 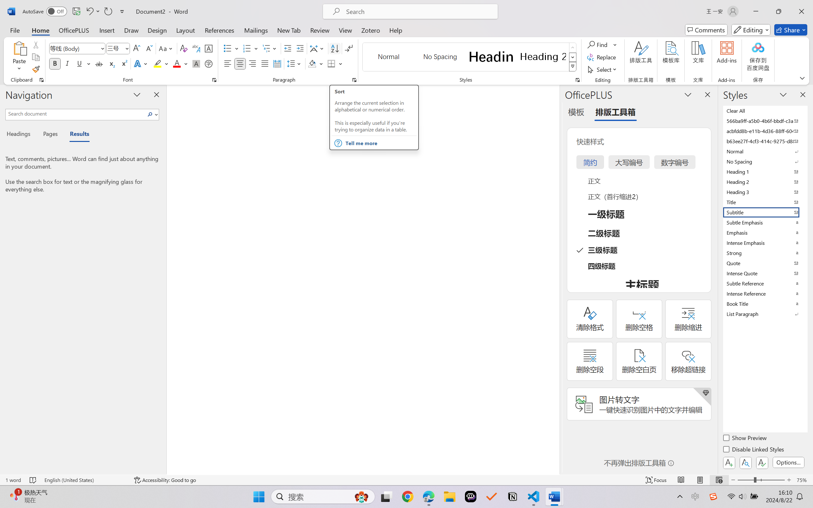 I want to click on References, so click(x=220, y=30).